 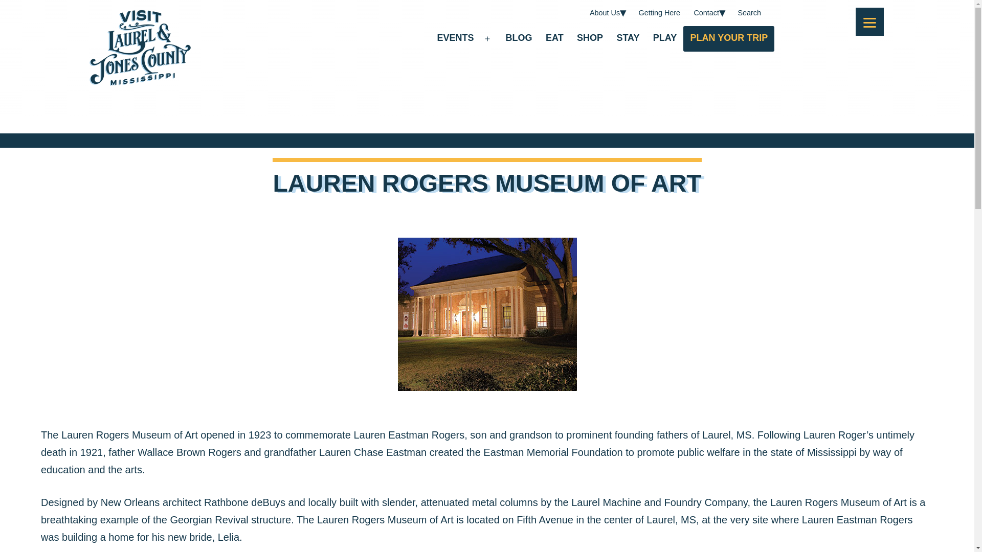 What do you see at coordinates (455, 39) in the screenshot?
I see `EVENTS` at bounding box center [455, 39].